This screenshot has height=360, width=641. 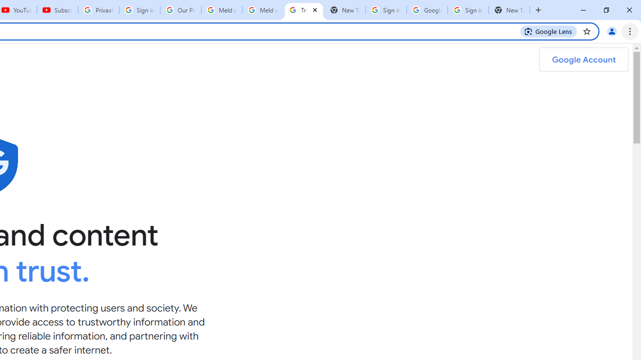 What do you see at coordinates (427, 10) in the screenshot?
I see `Google Cybersecurity Innovations - Google Safety Center` at bounding box center [427, 10].